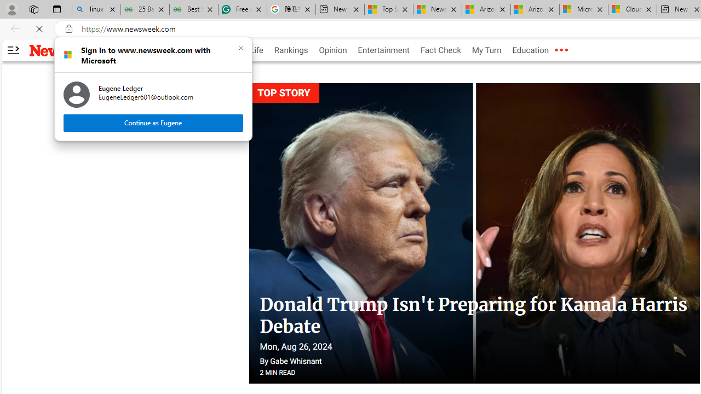  I want to click on 25 Basic Linux Commands For Beginners - GeeksforGeeks, so click(145, 10).